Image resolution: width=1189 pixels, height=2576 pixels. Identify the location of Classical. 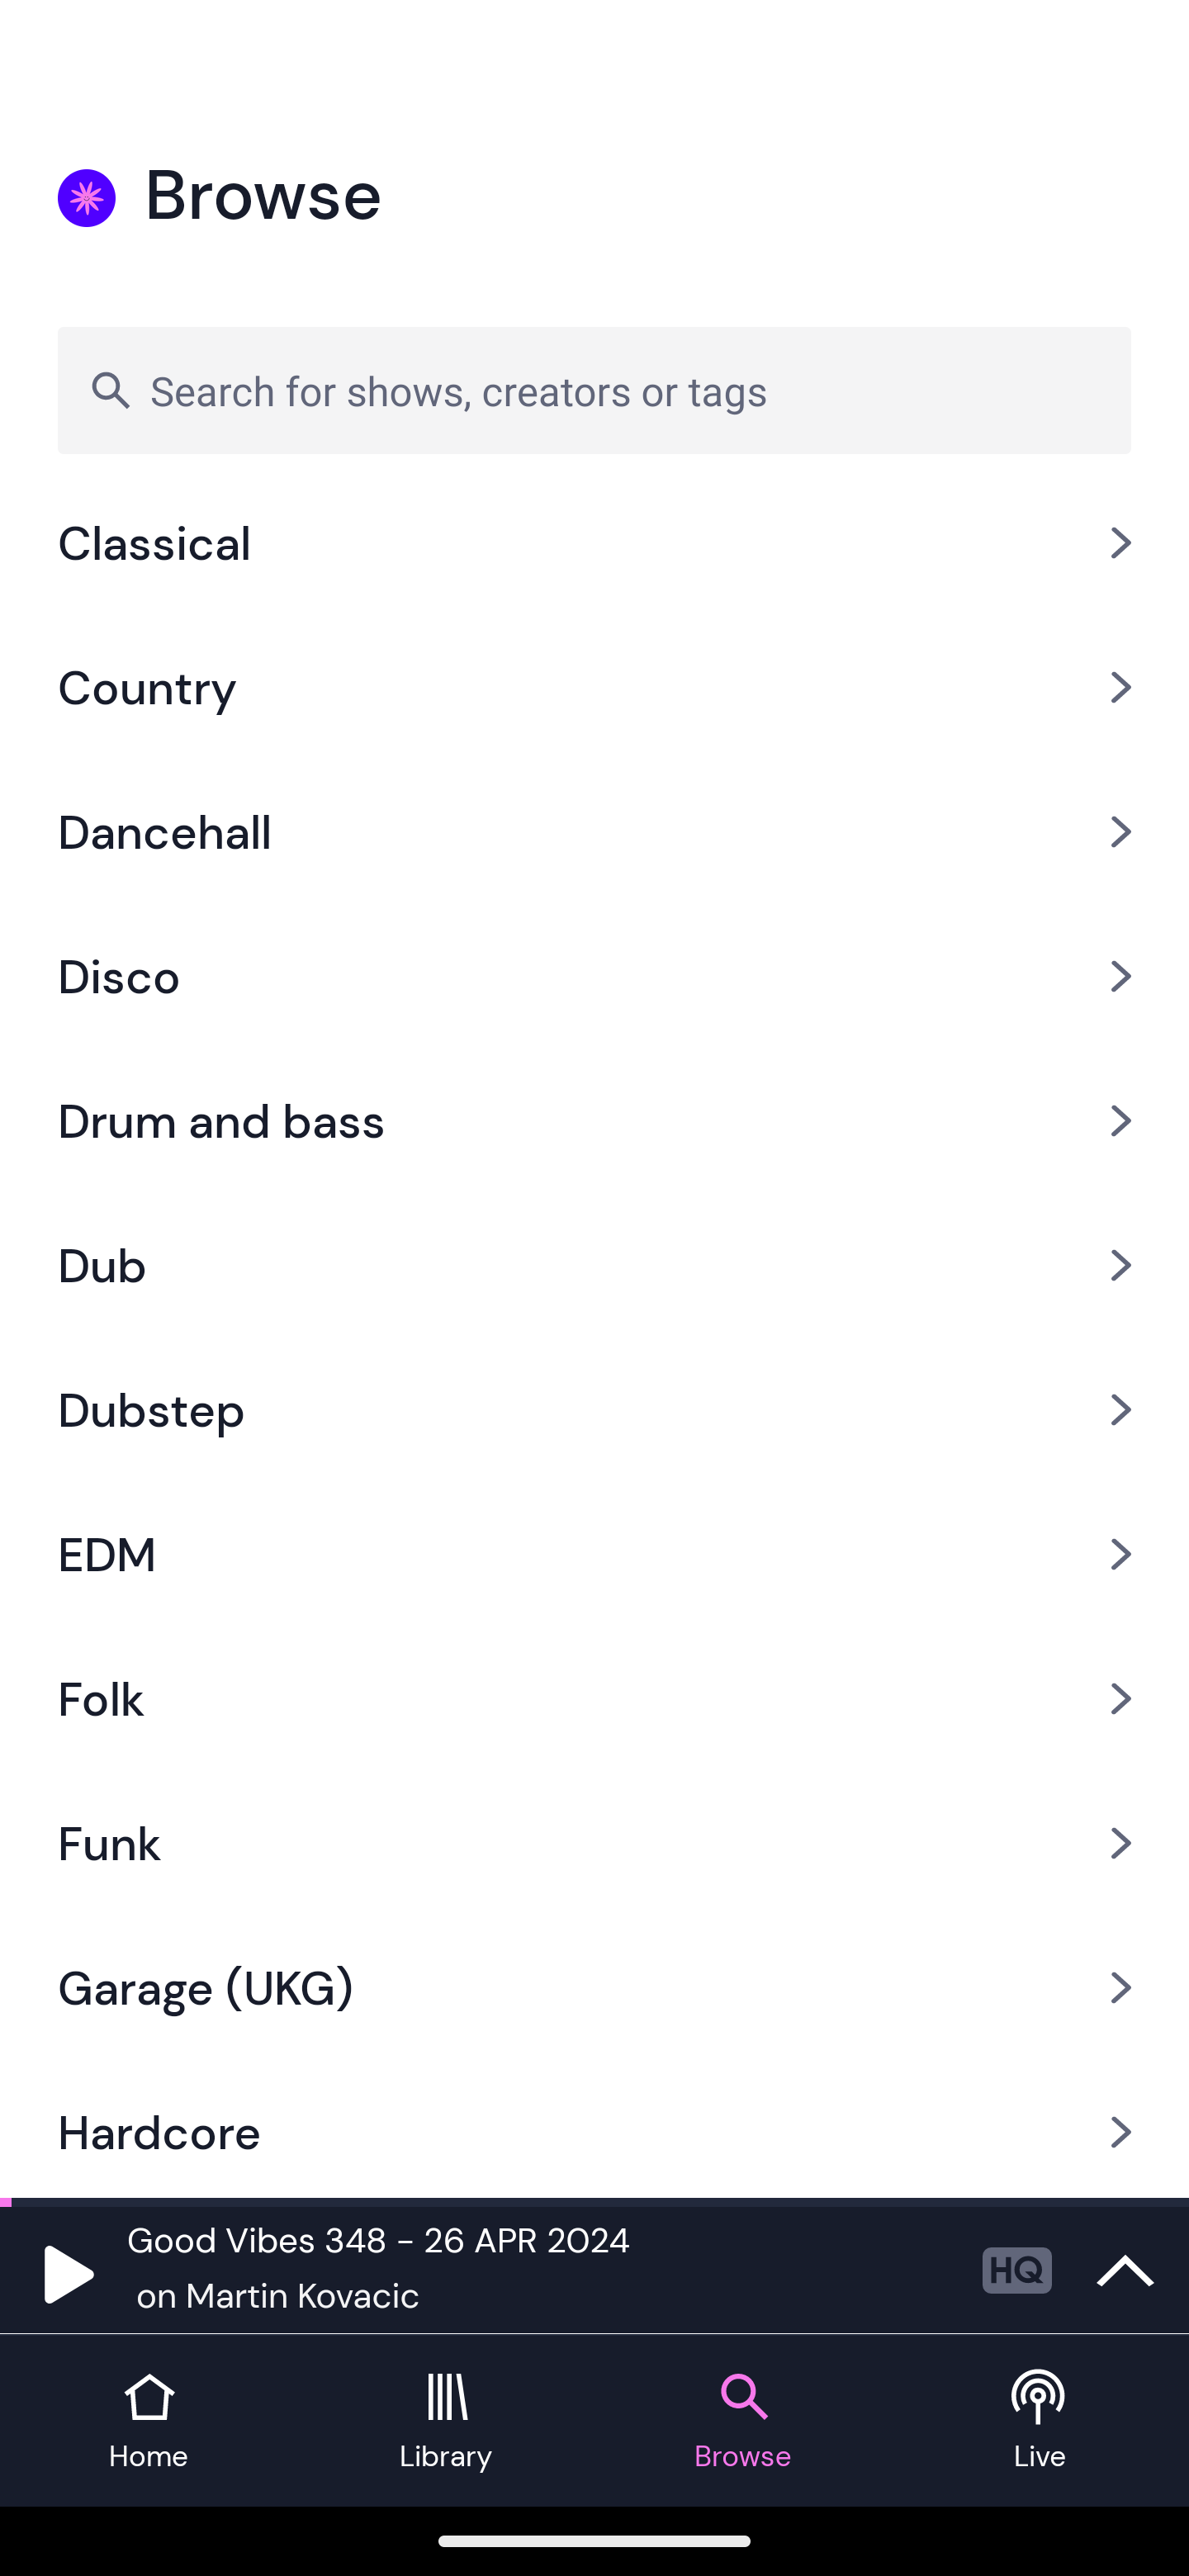
(594, 556).